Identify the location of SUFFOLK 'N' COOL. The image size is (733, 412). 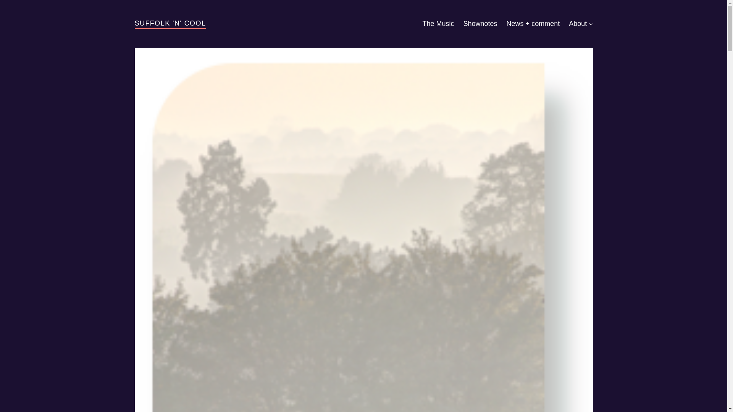
(170, 23).